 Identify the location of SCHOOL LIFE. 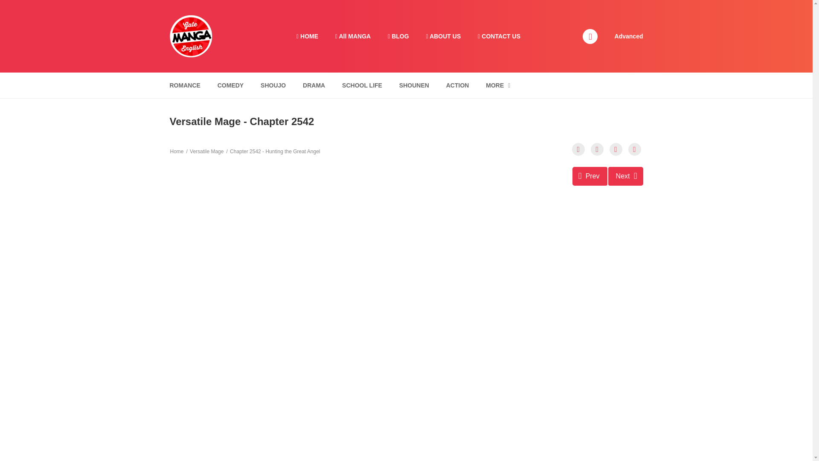
(362, 85).